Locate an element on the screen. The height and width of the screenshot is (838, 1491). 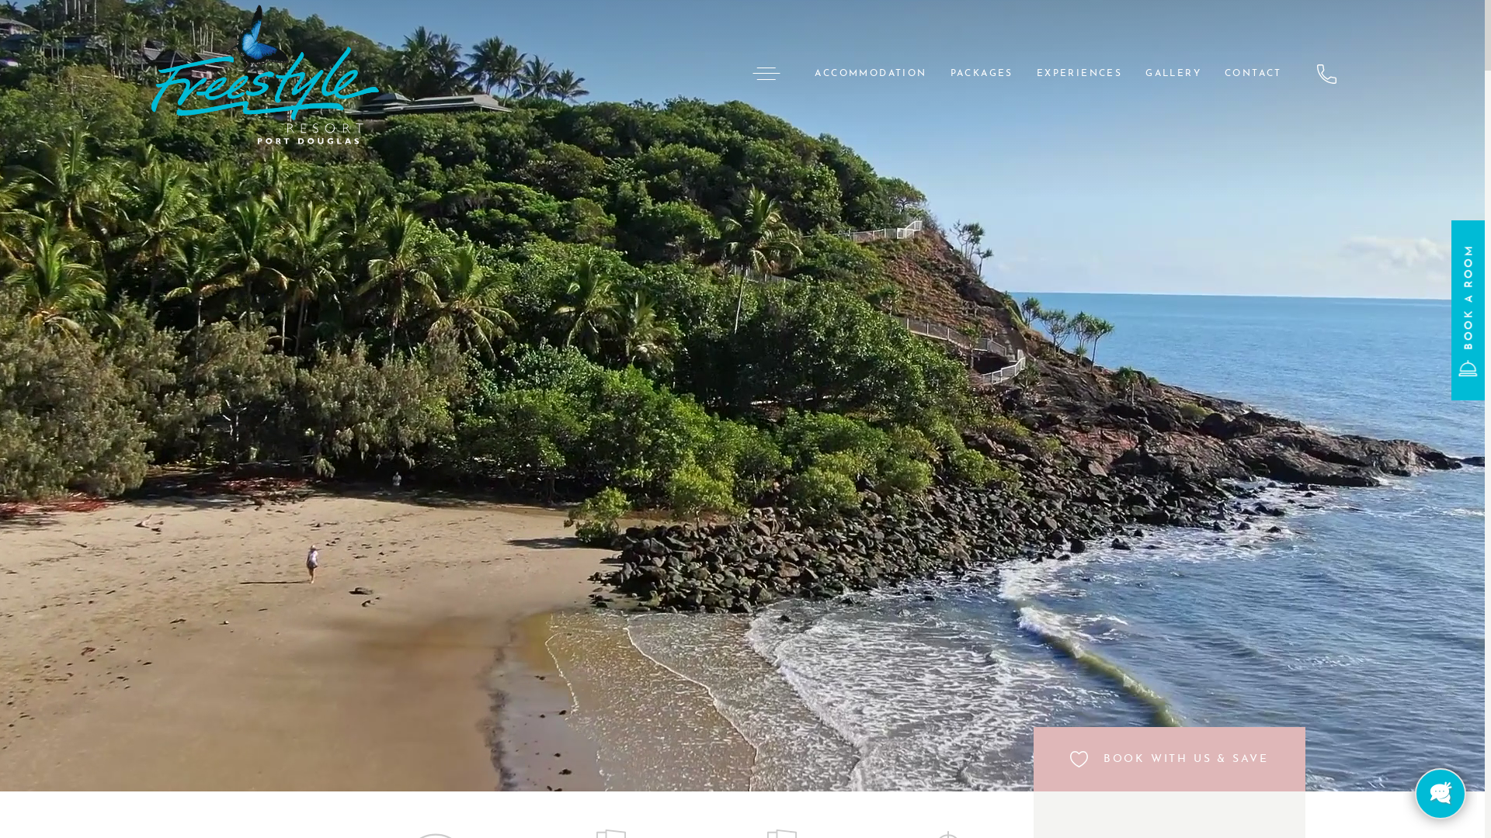
GALLERY is located at coordinates (1173, 74).